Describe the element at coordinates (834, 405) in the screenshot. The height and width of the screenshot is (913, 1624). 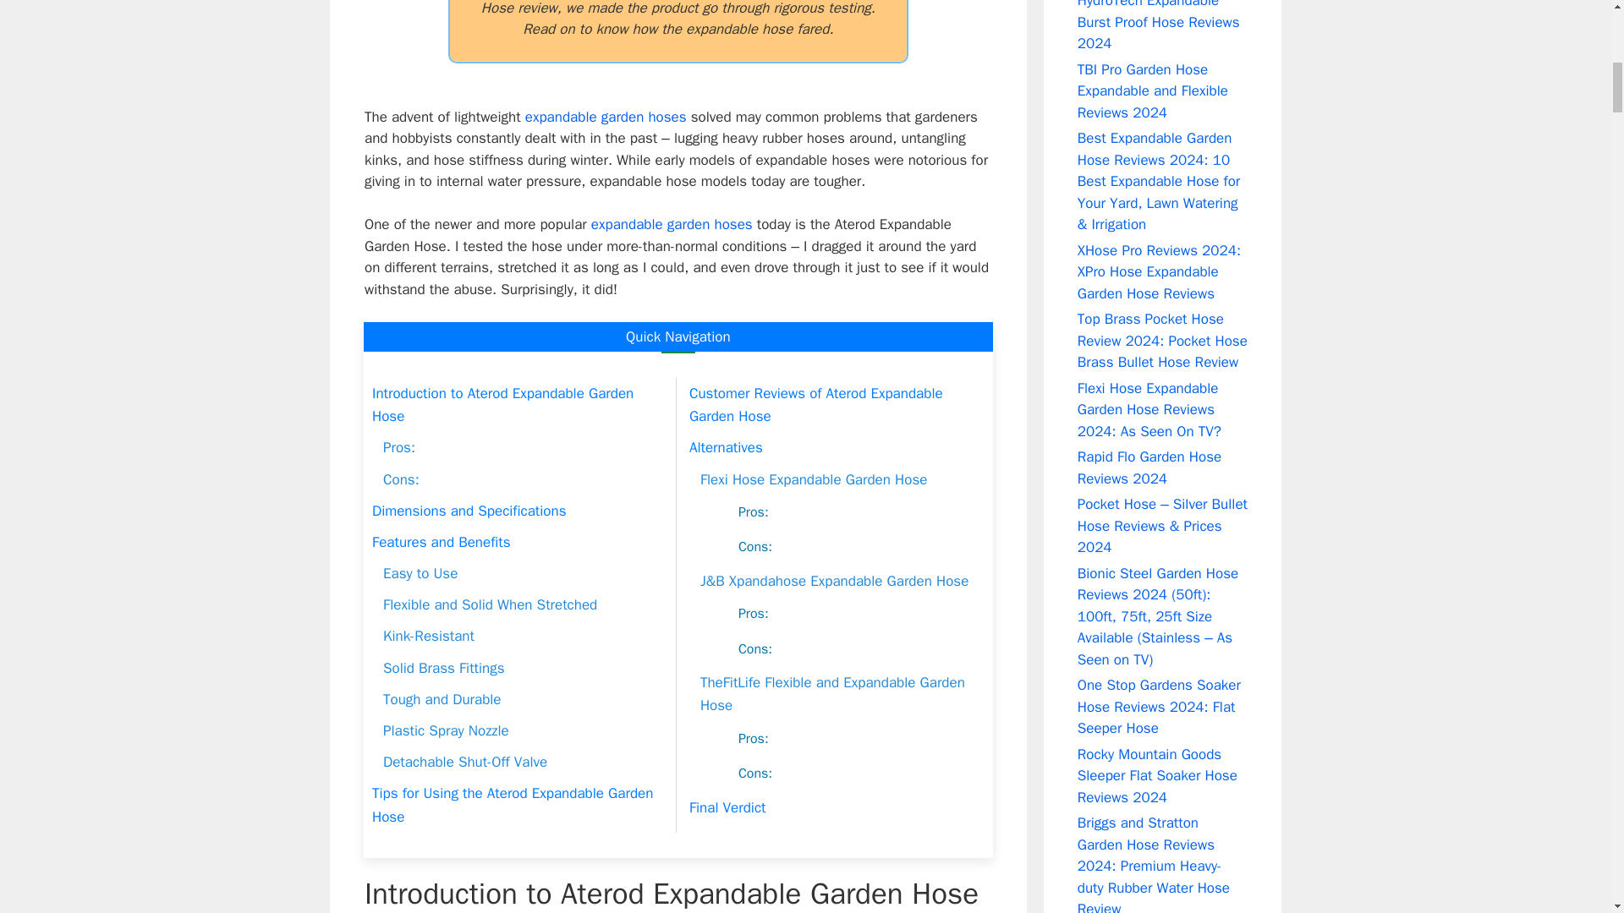
I see `Customer Reviews of Aterod Expandable Garden Hose` at that location.